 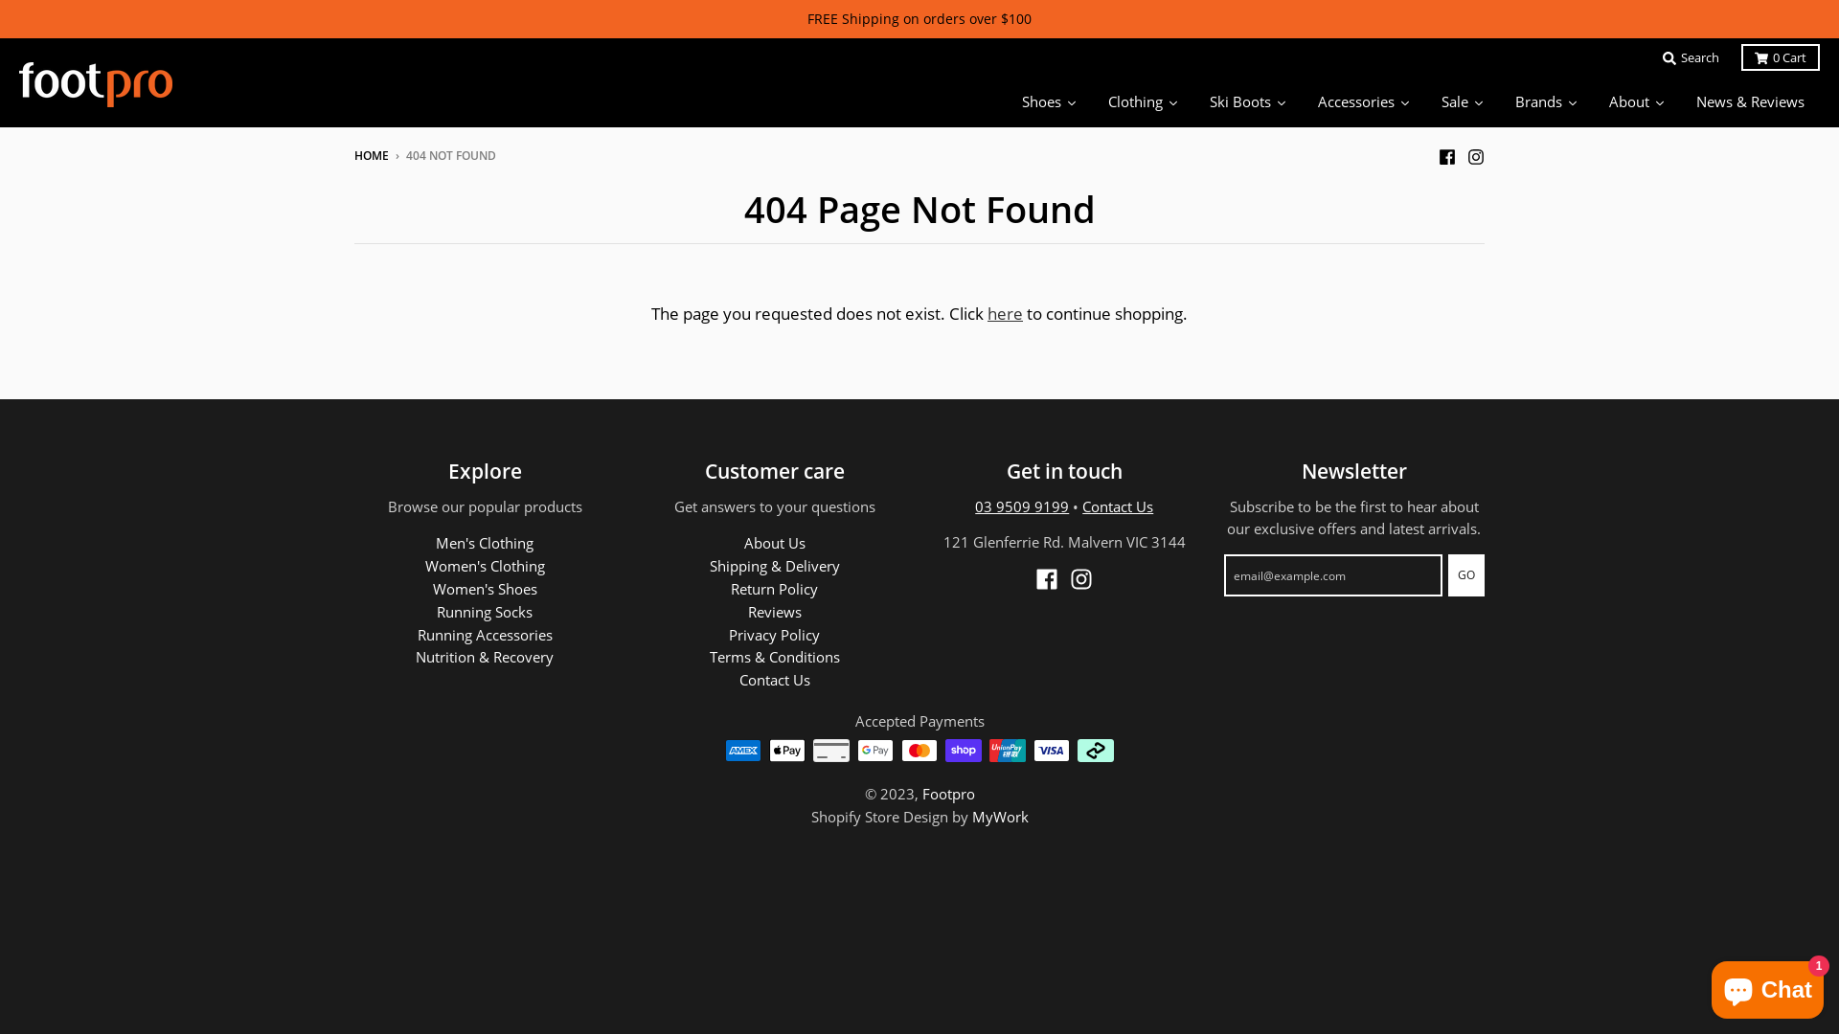 What do you see at coordinates (1751, 101) in the screenshot?
I see `News & Reviews` at bounding box center [1751, 101].